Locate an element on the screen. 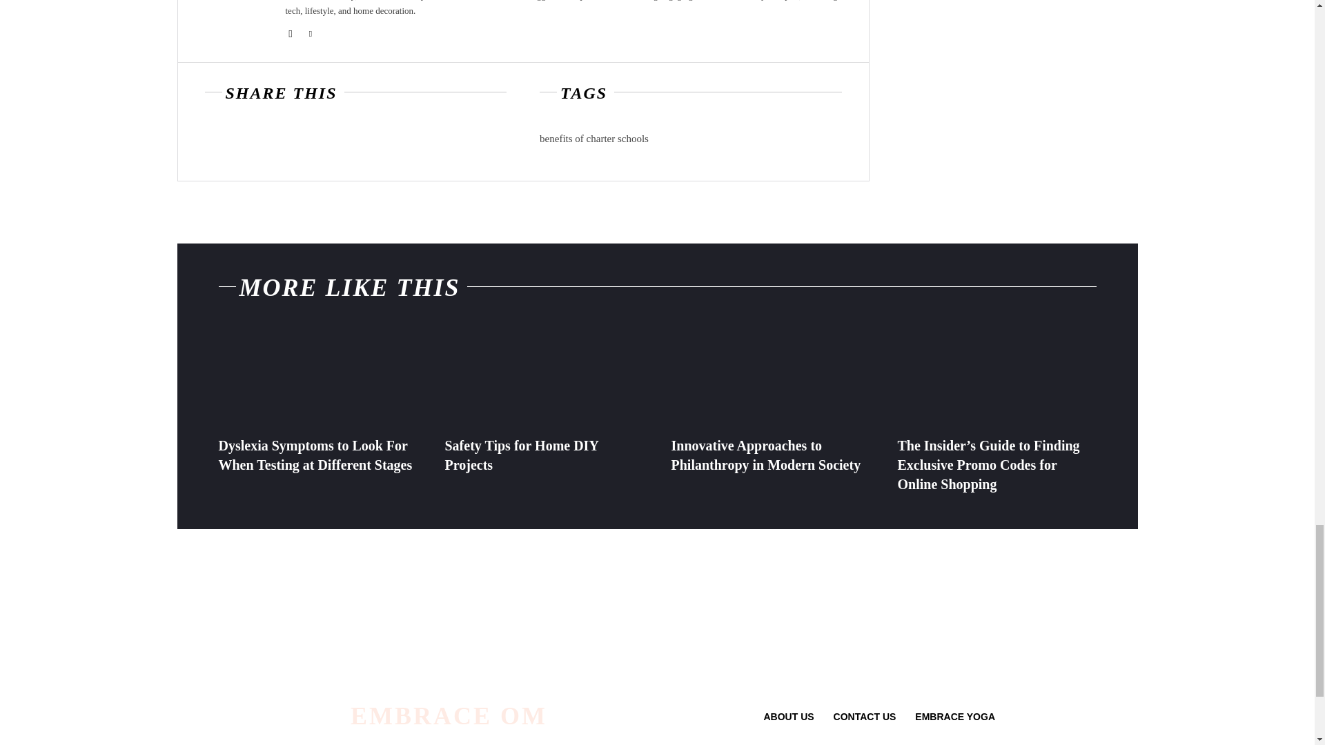  Facebook is located at coordinates (291, 30).